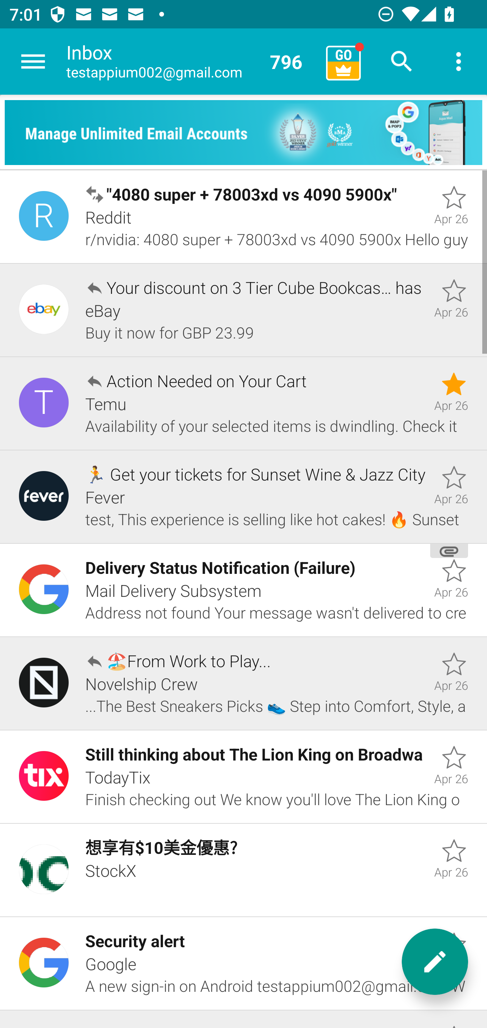 This screenshot has width=487, height=1028. I want to click on Unread, 想享有$10美金優惠?, StockX, Apr 26, so click(243, 870).